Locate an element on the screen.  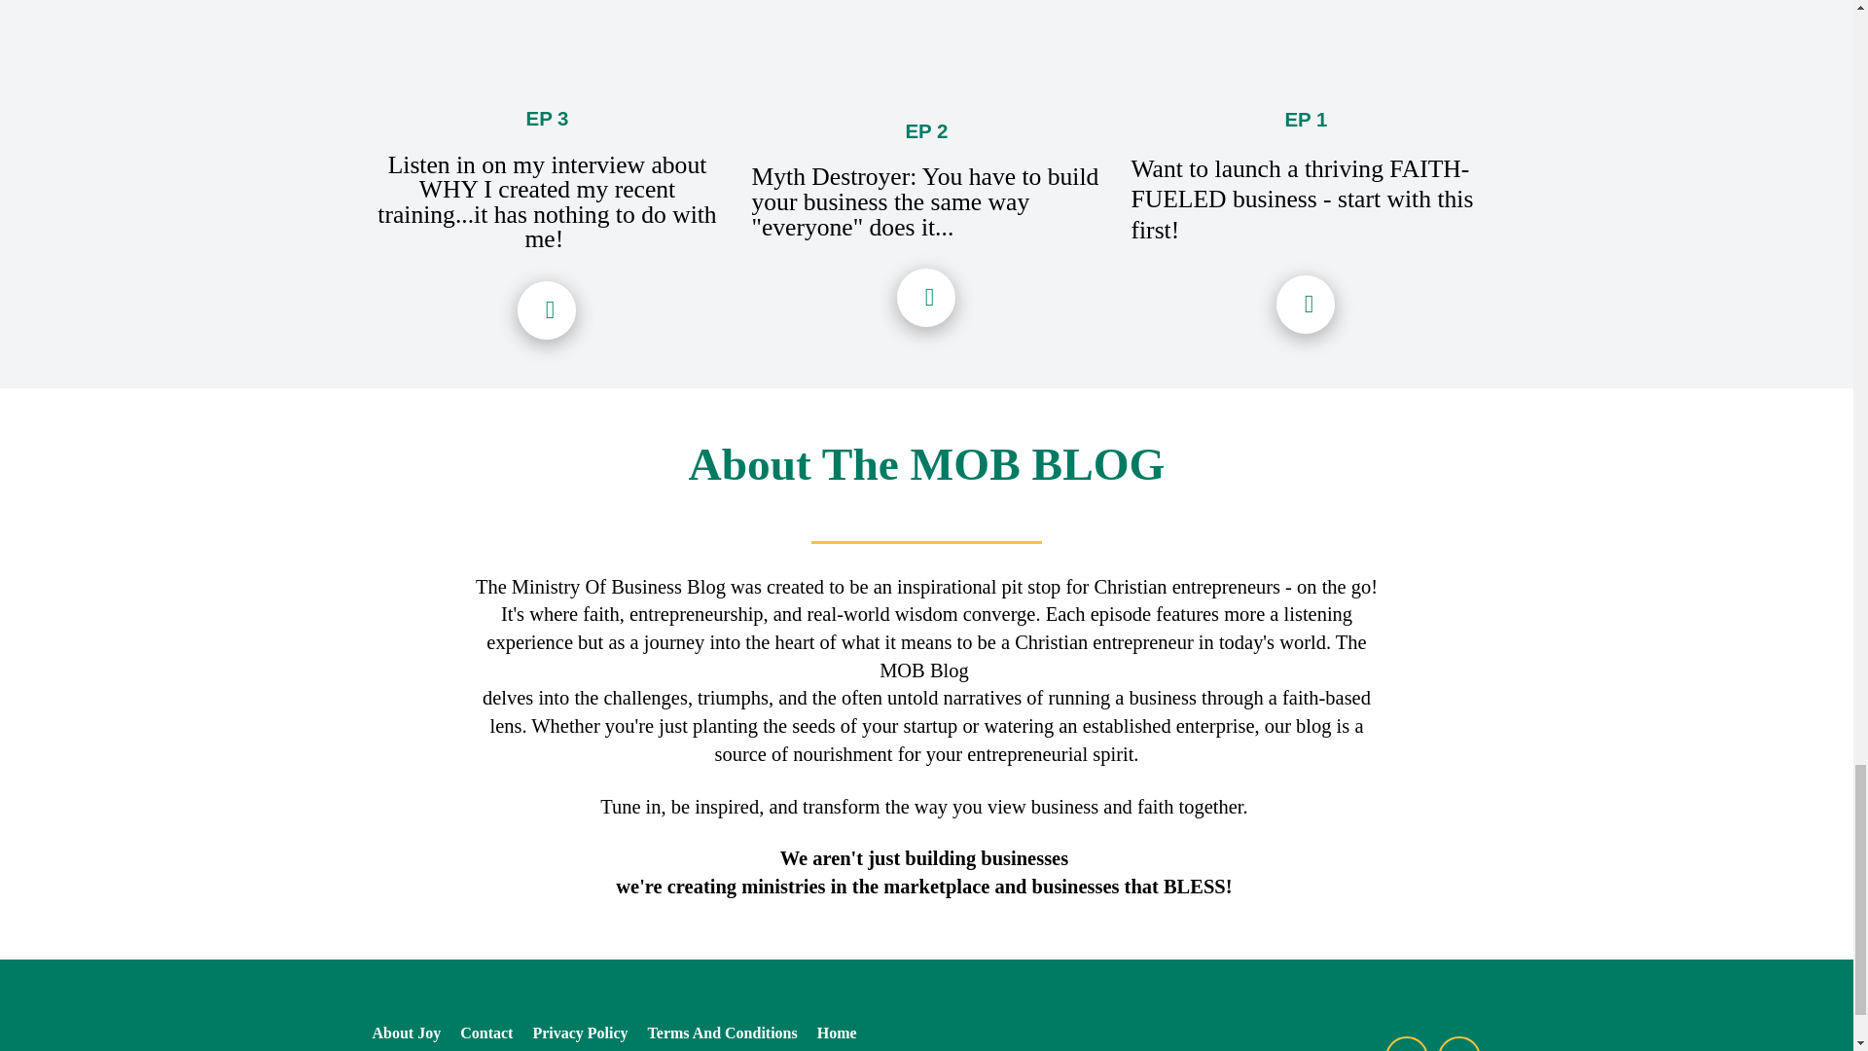
Contact is located at coordinates (486, 1033).